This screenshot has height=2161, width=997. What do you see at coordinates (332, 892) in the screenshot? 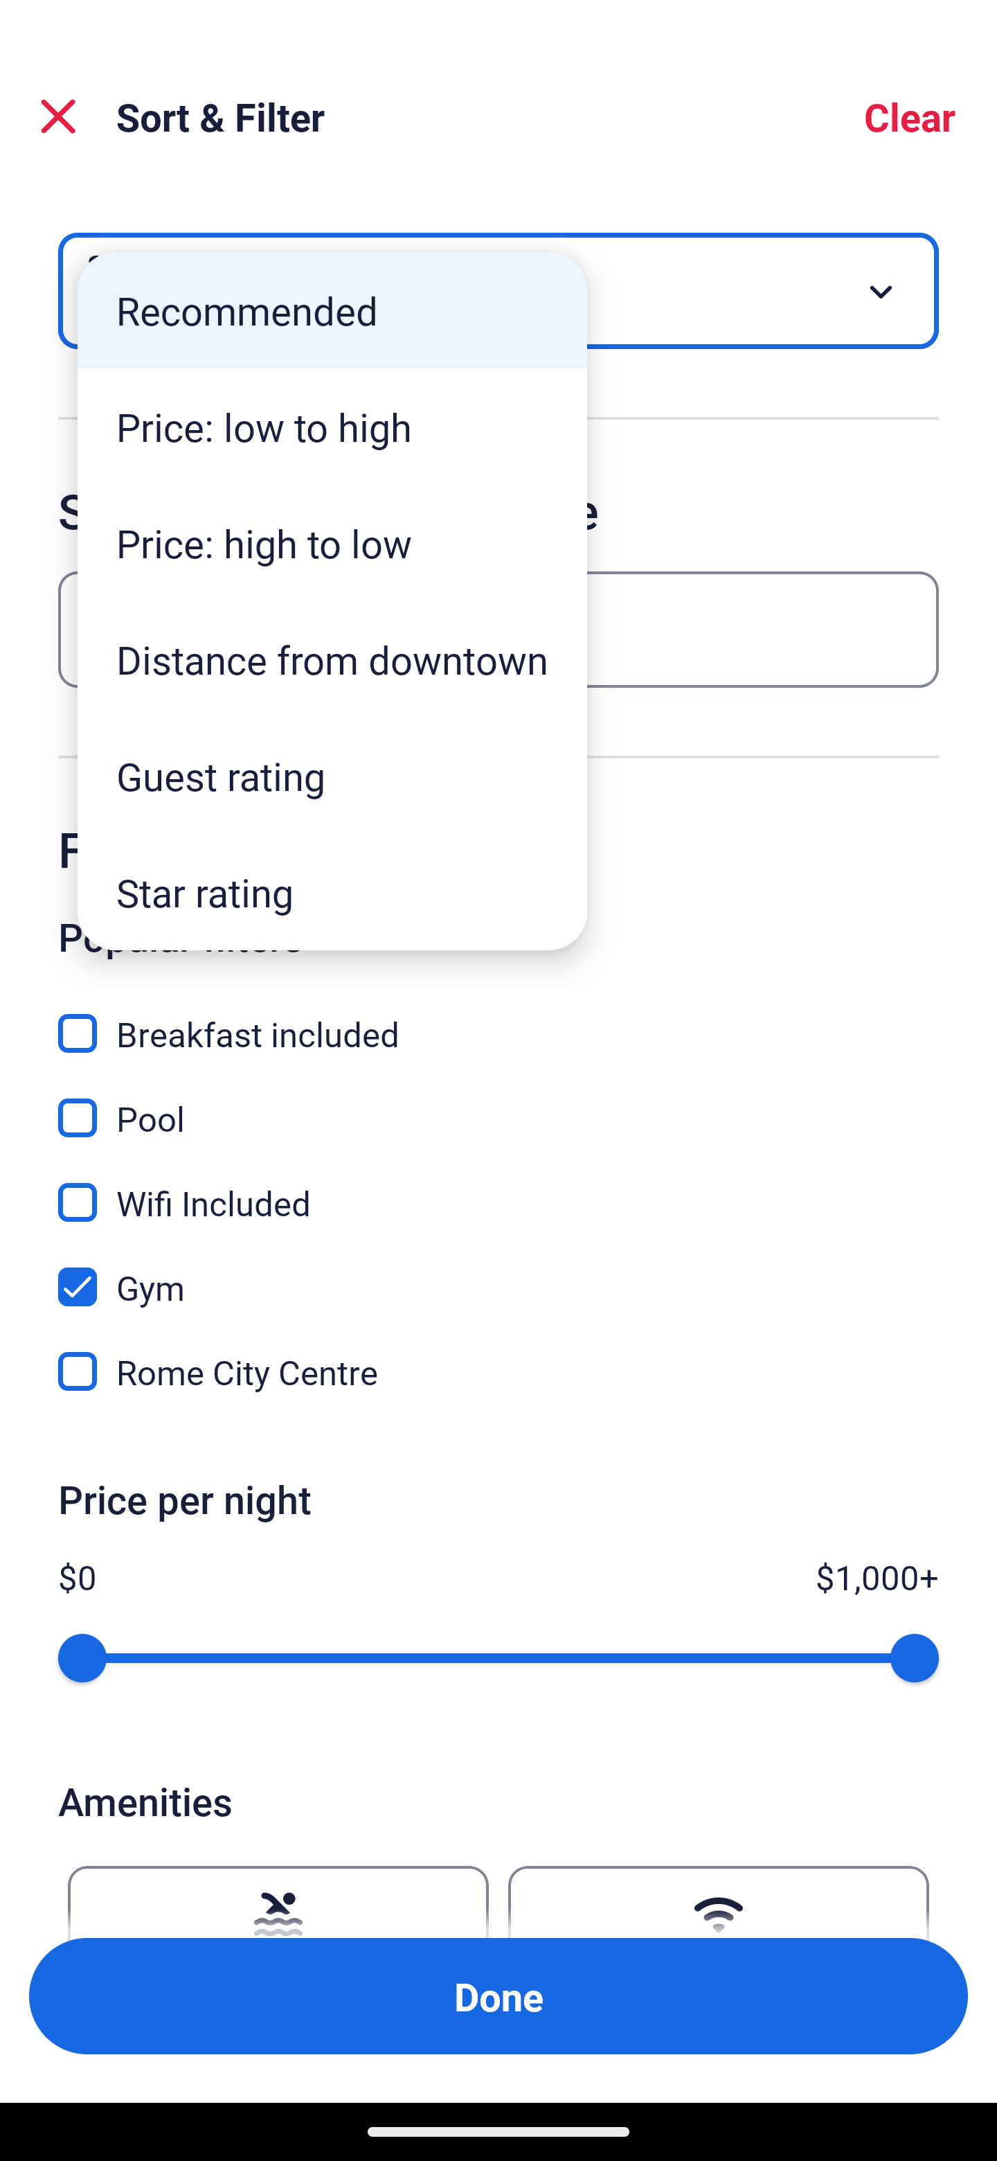
I see `Star rating` at bounding box center [332, 892].